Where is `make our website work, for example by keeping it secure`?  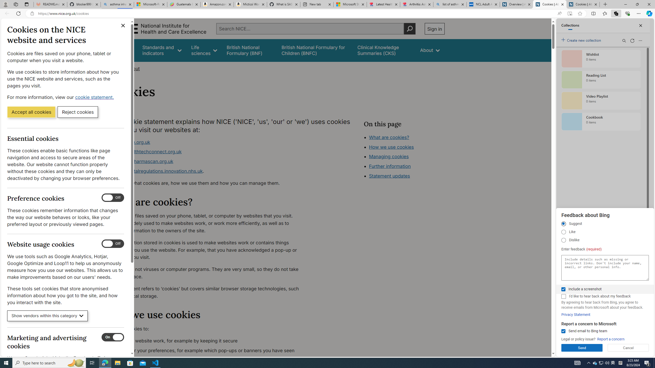 make our website work, for example by keeping it secure is located at coordinates (209, 341).